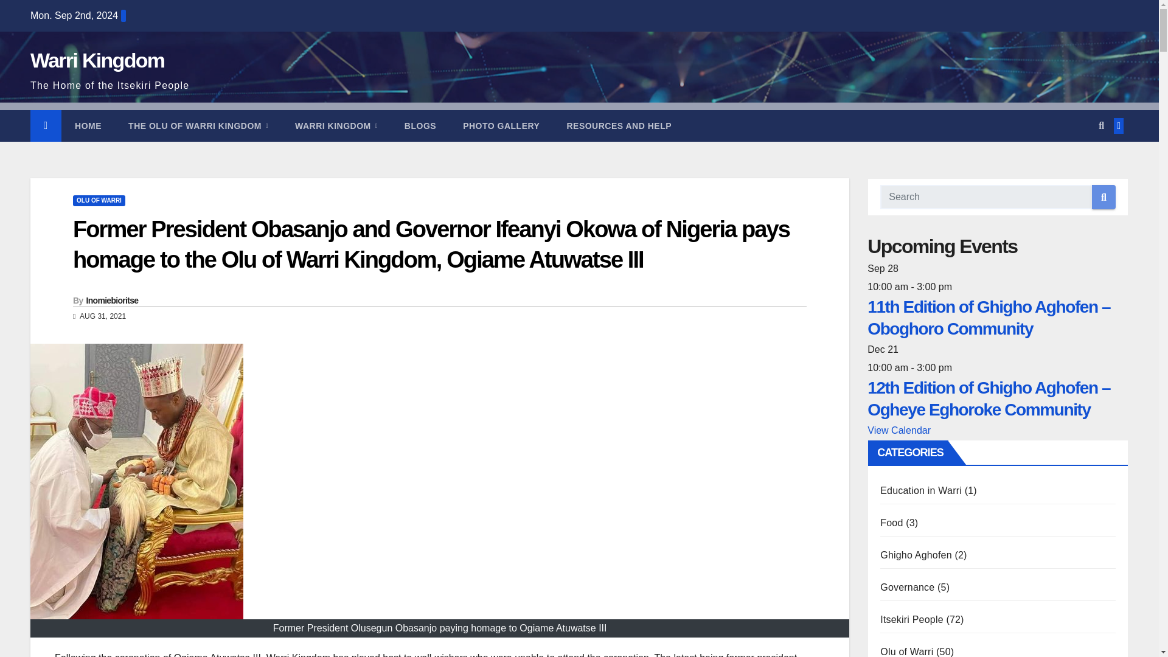 The height and width of the screenshot is (657, 1168). What do you see at coordinates (336, 126) in the screenshot?
I see `WARRI KINGDOM` at bounding box center [336, 126].